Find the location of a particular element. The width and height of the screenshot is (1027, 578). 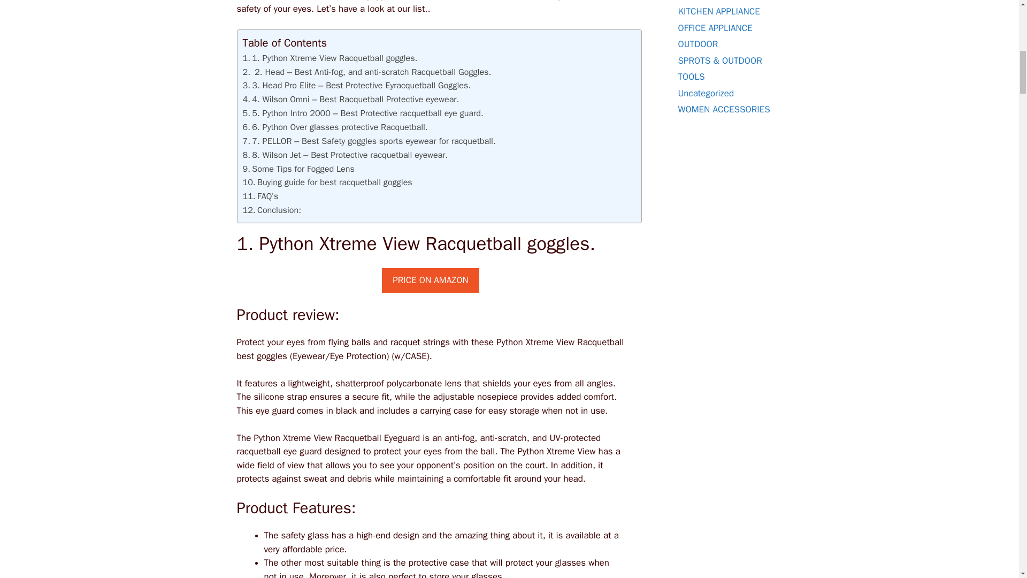

6. Python Over glasses protective Racquetball.  is located at coordinates (336, 127).